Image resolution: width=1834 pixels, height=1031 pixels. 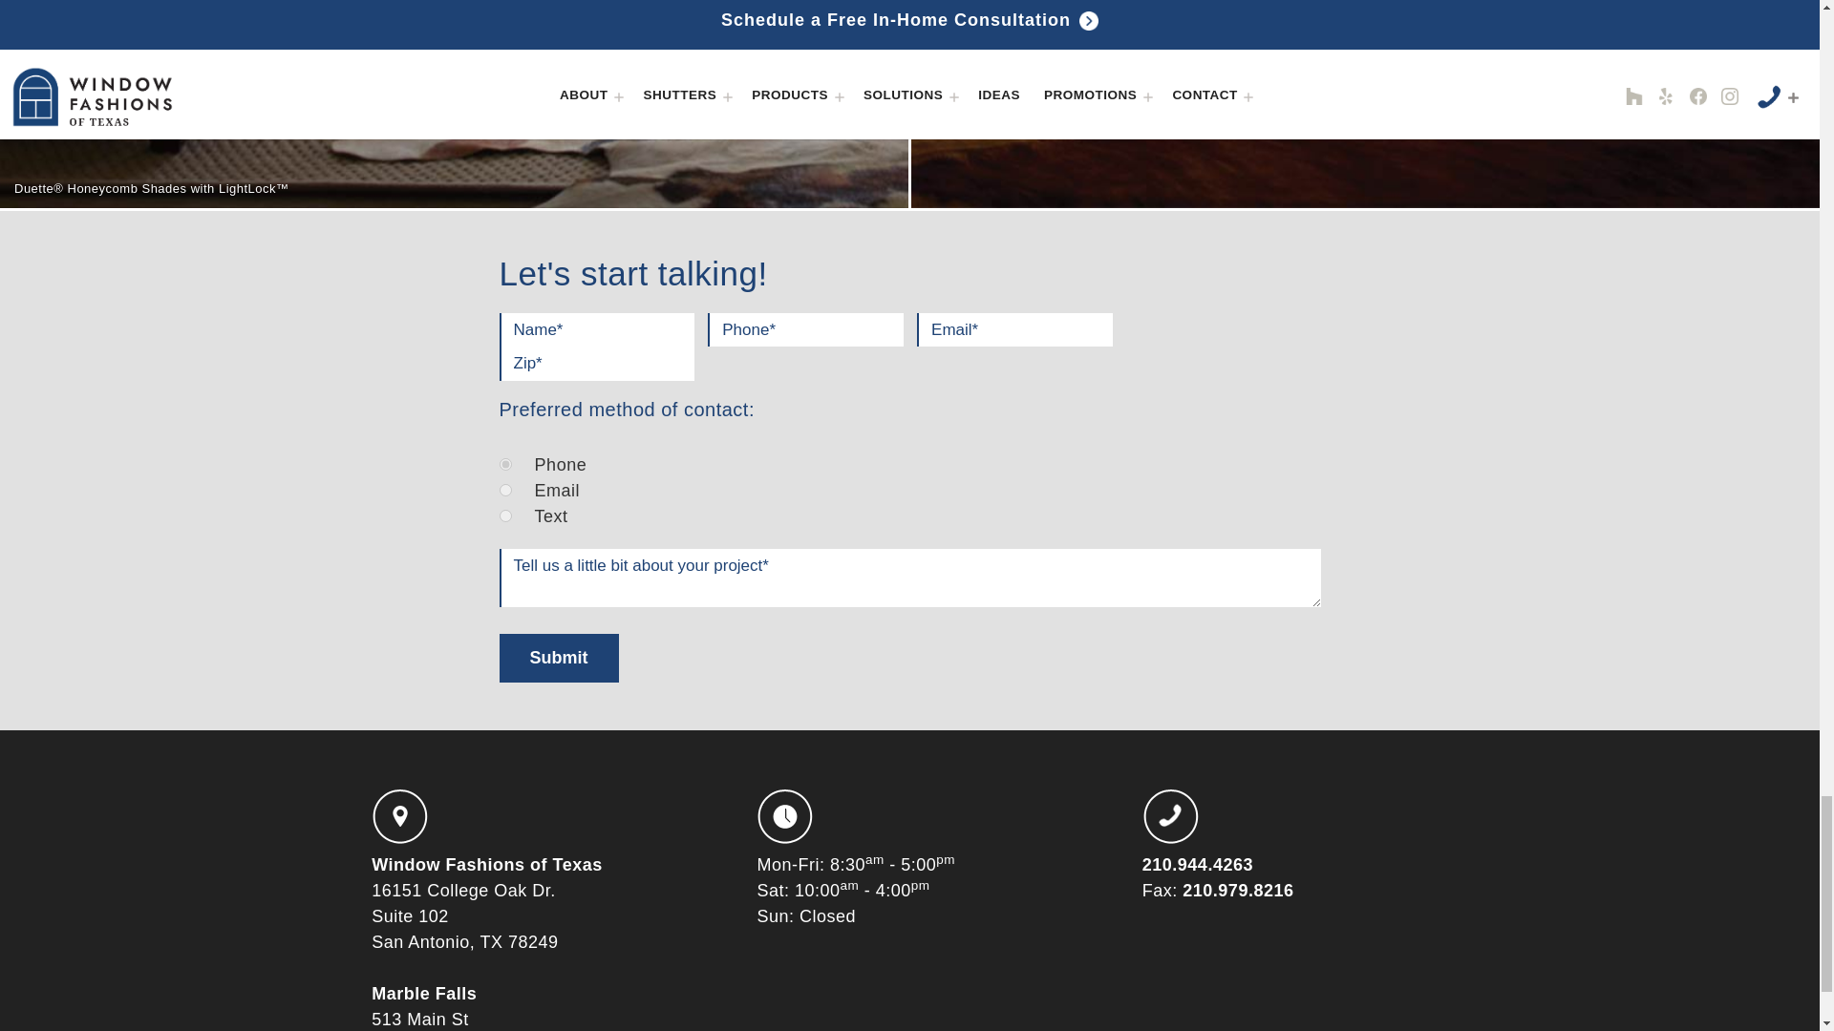 What do you see at coordinates (504, 464) in the screenshot?
I see `Phone` at bounding box center [504, 464].